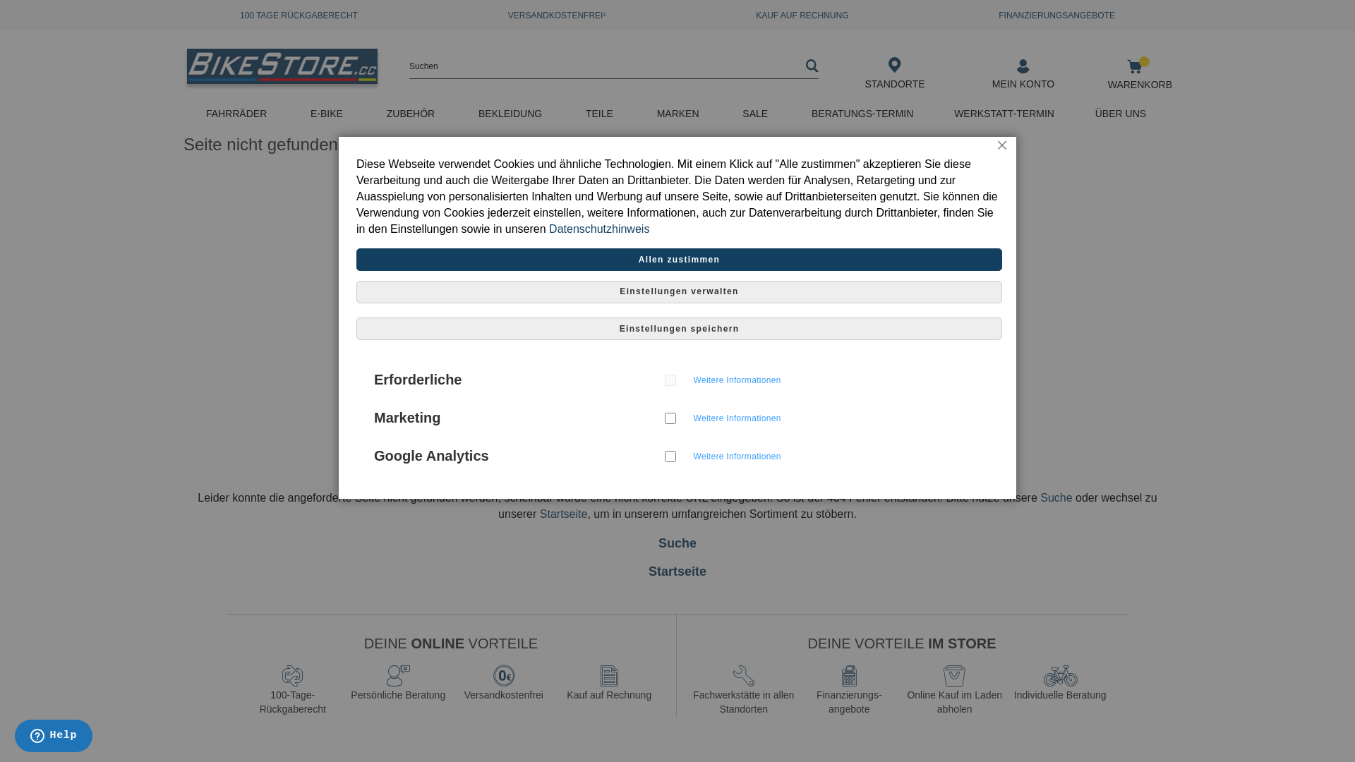 The image size is (1355, 762). Describe the element at coordinates (609, 684) in the screenshot. I see `Kauf auf Rechnung` at that location.